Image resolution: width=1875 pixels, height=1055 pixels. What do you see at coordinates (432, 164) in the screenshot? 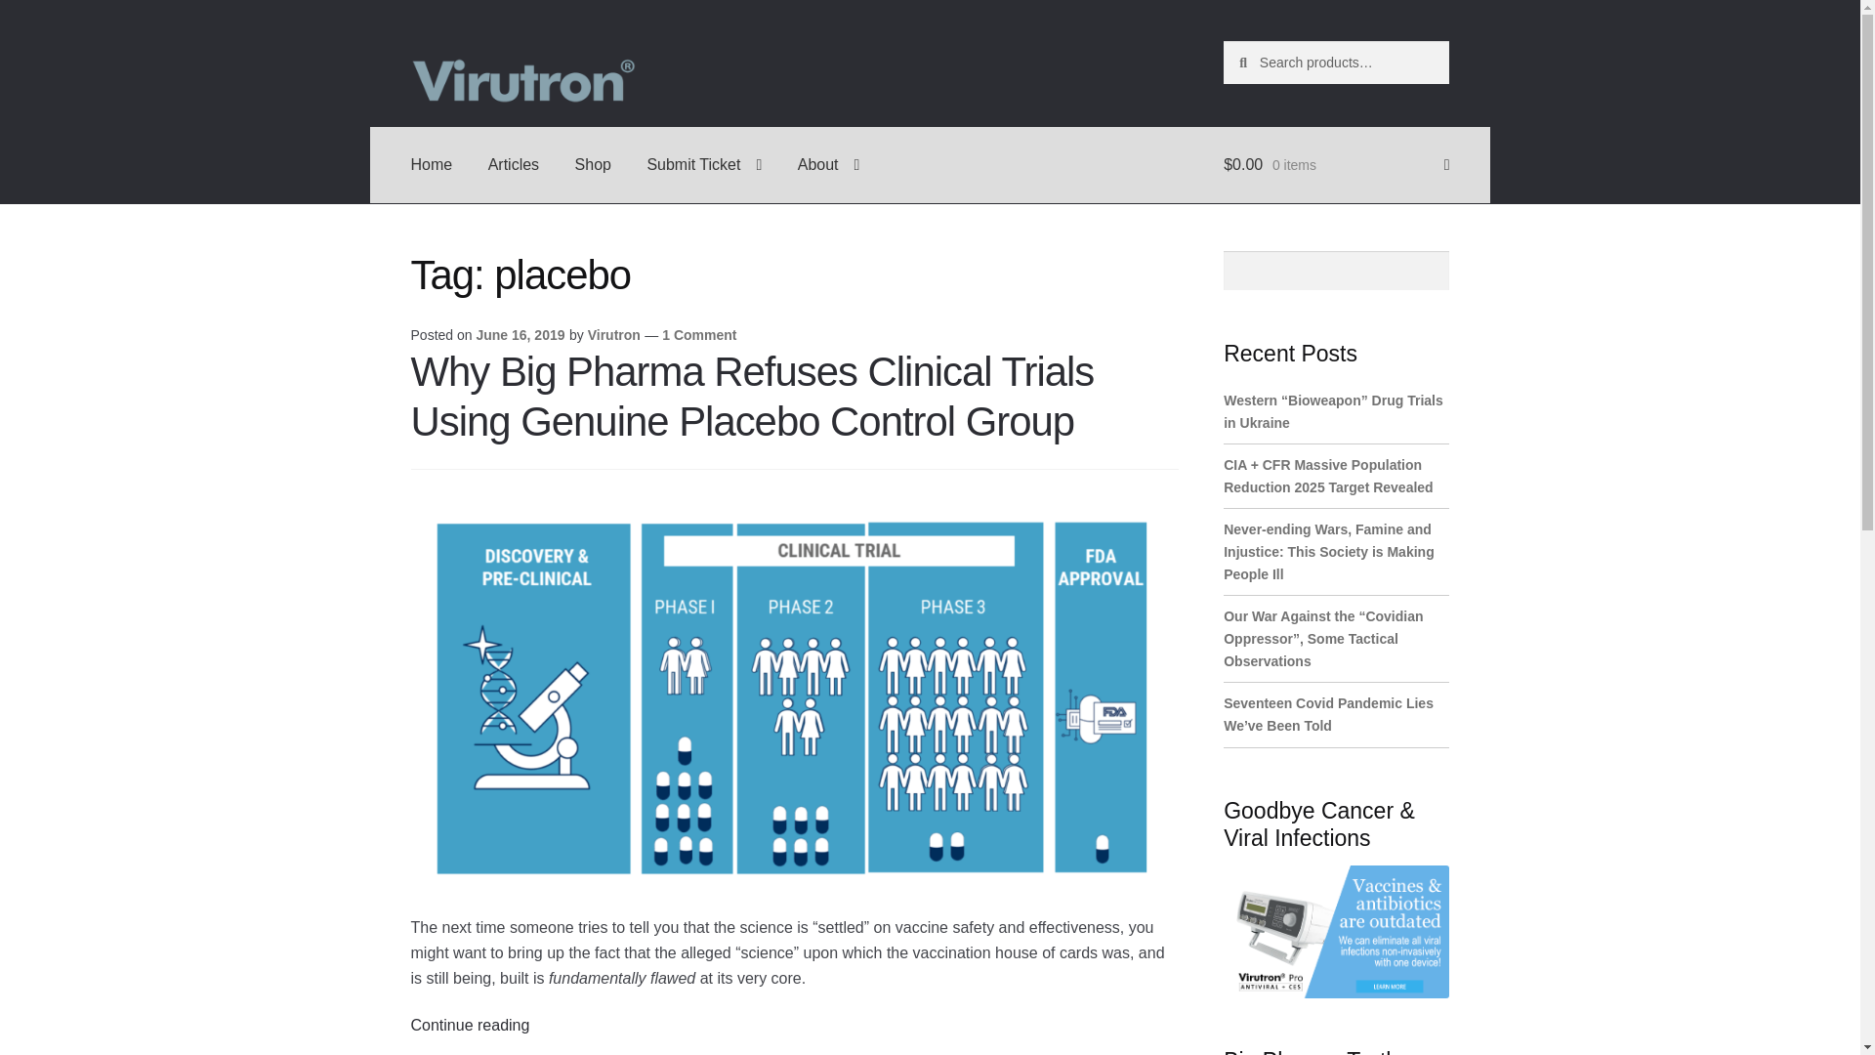
I see `Home` at bounding box center [432, 164].